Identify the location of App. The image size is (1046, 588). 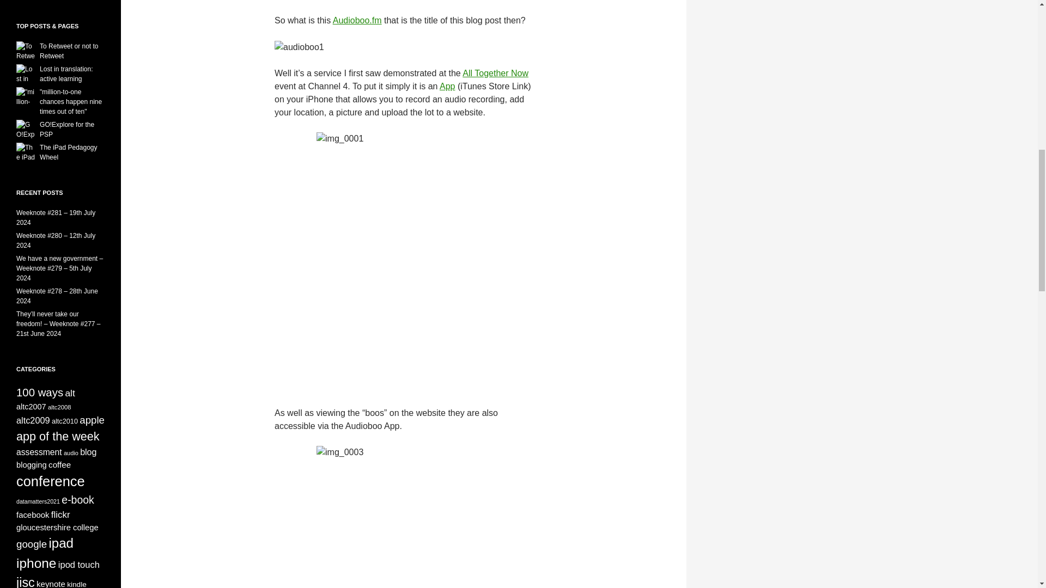
(447, 86).